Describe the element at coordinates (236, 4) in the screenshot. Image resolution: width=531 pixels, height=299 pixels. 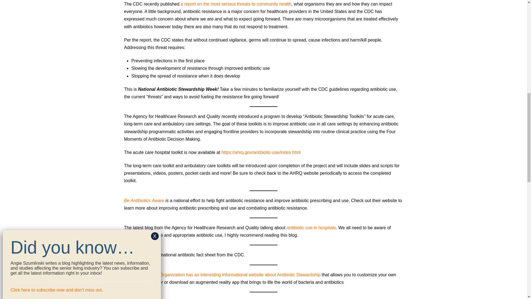
I see `a report on the most serious threats to community health` at that location.